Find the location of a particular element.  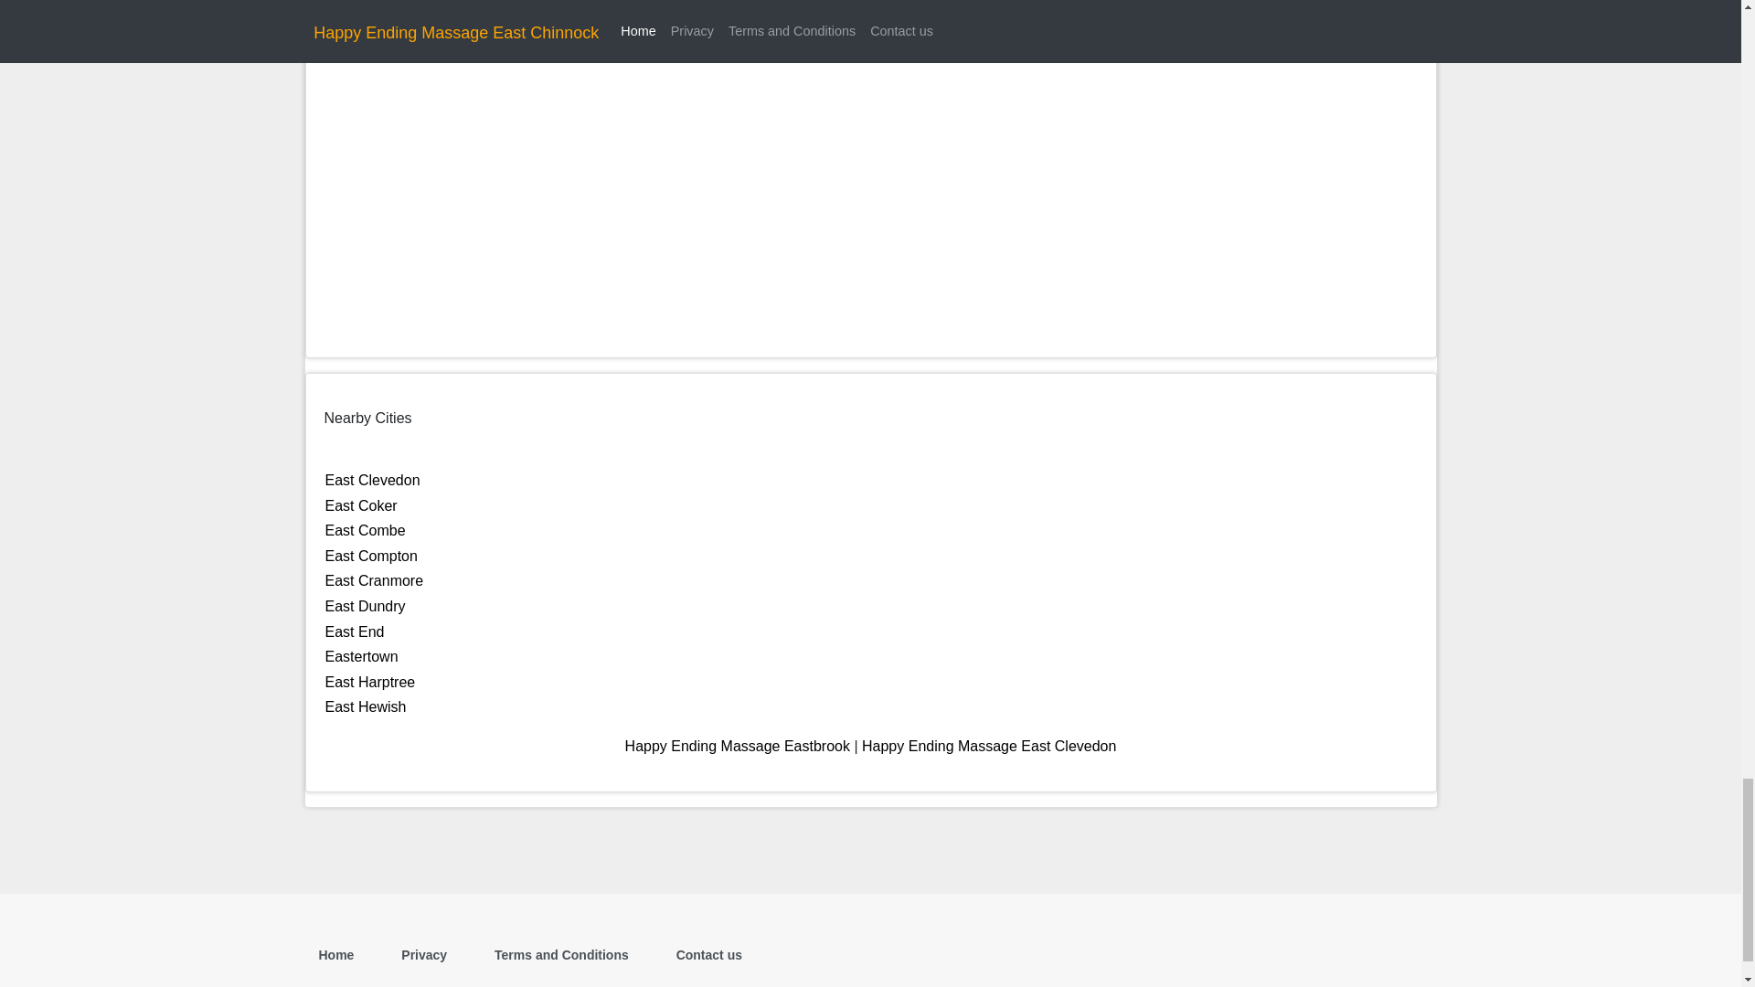

Happy Ending Massage East Clevedon is located at coordinates (989, 746).